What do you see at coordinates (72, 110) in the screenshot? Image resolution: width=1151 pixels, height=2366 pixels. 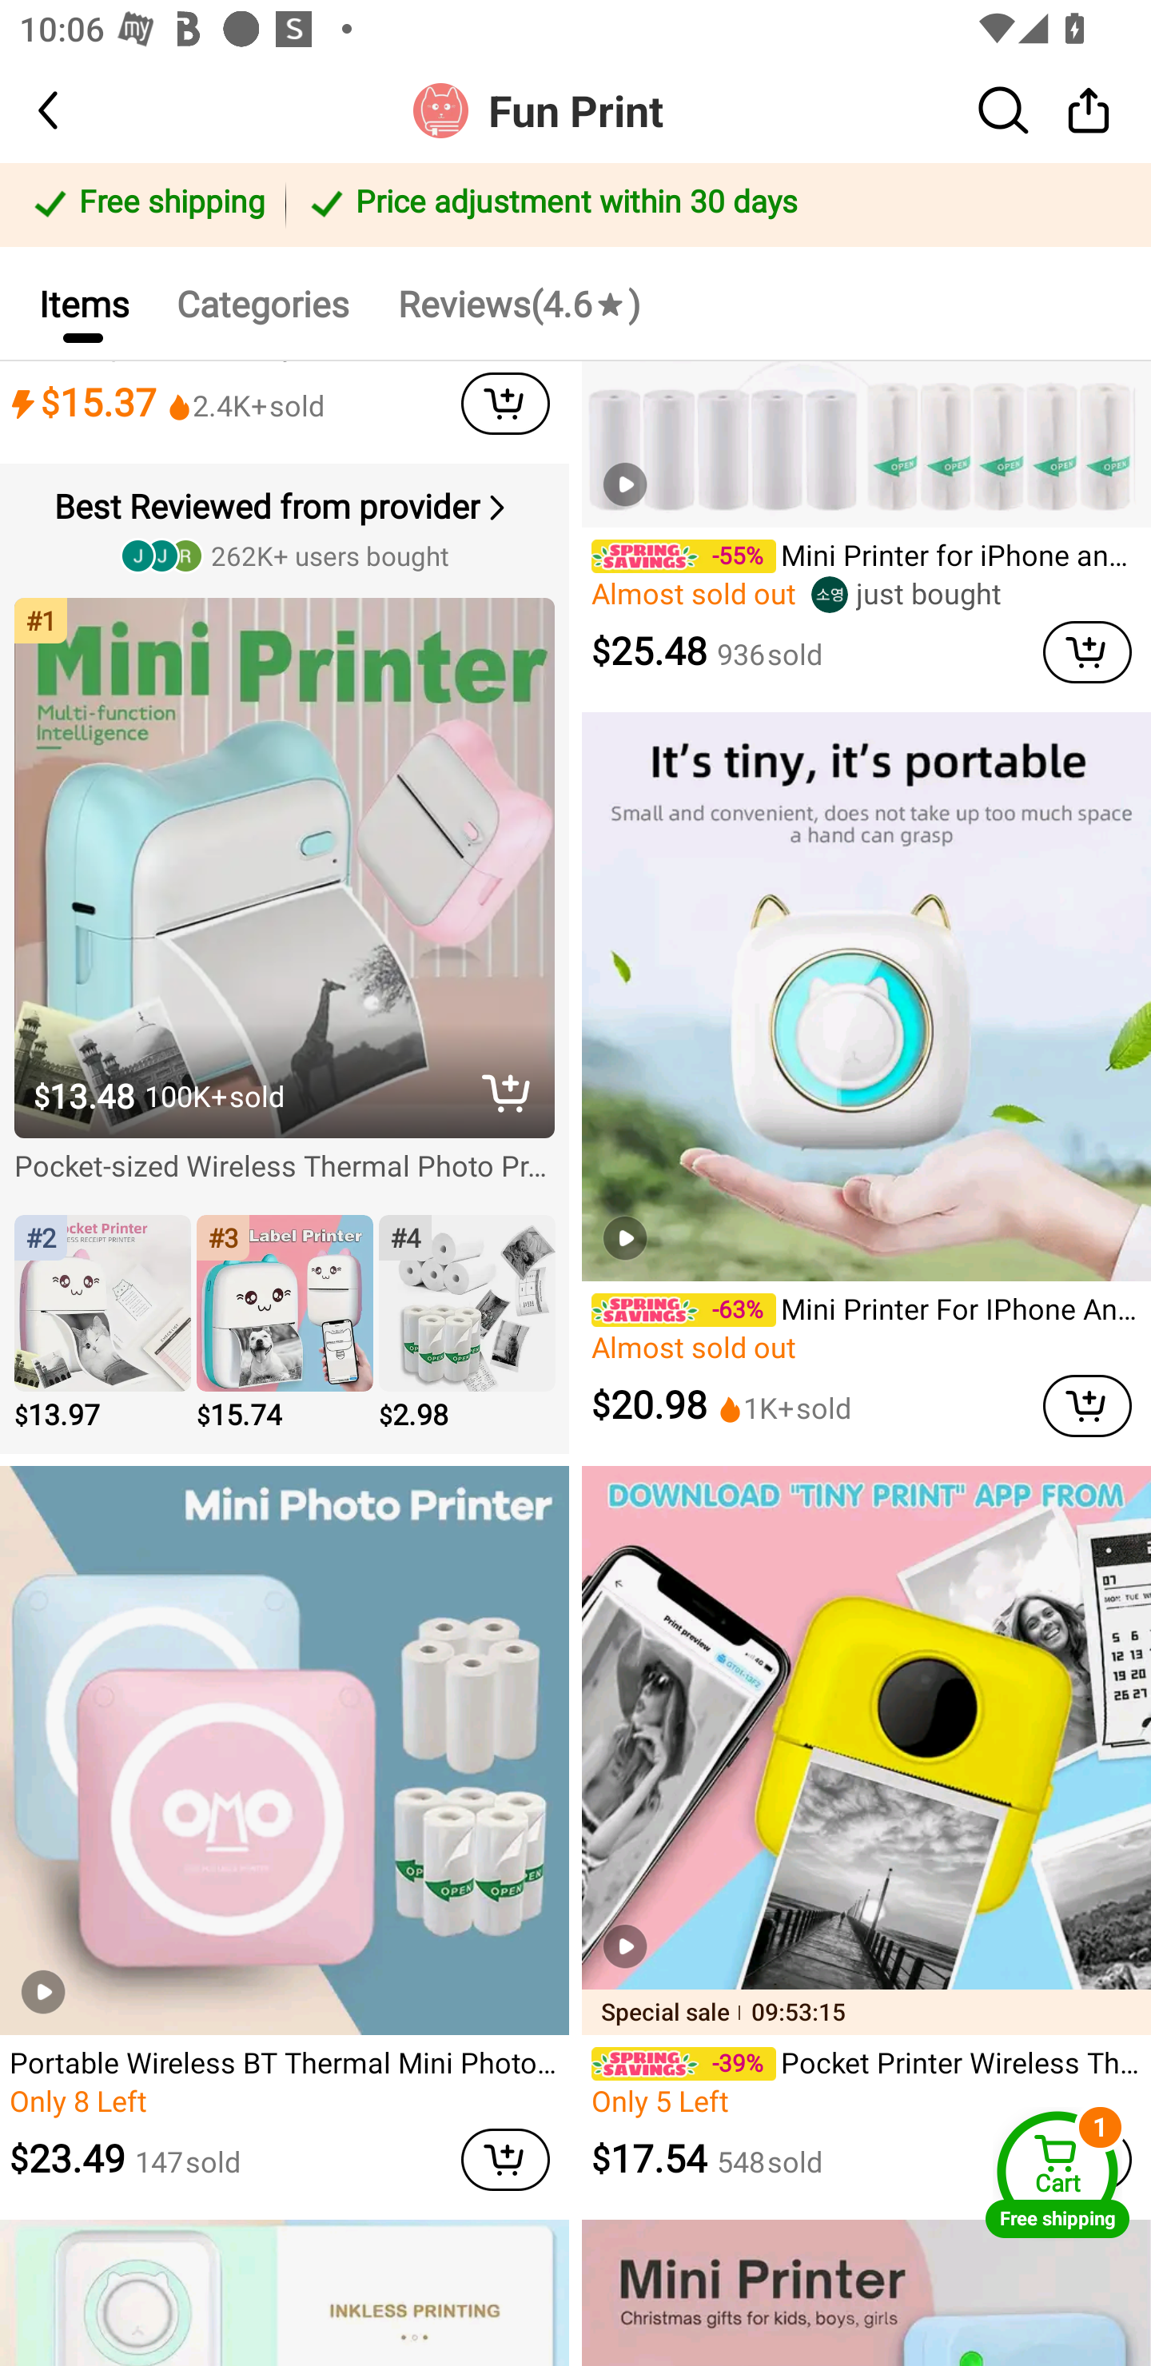 I see `back` at bounding box center [72, 110].